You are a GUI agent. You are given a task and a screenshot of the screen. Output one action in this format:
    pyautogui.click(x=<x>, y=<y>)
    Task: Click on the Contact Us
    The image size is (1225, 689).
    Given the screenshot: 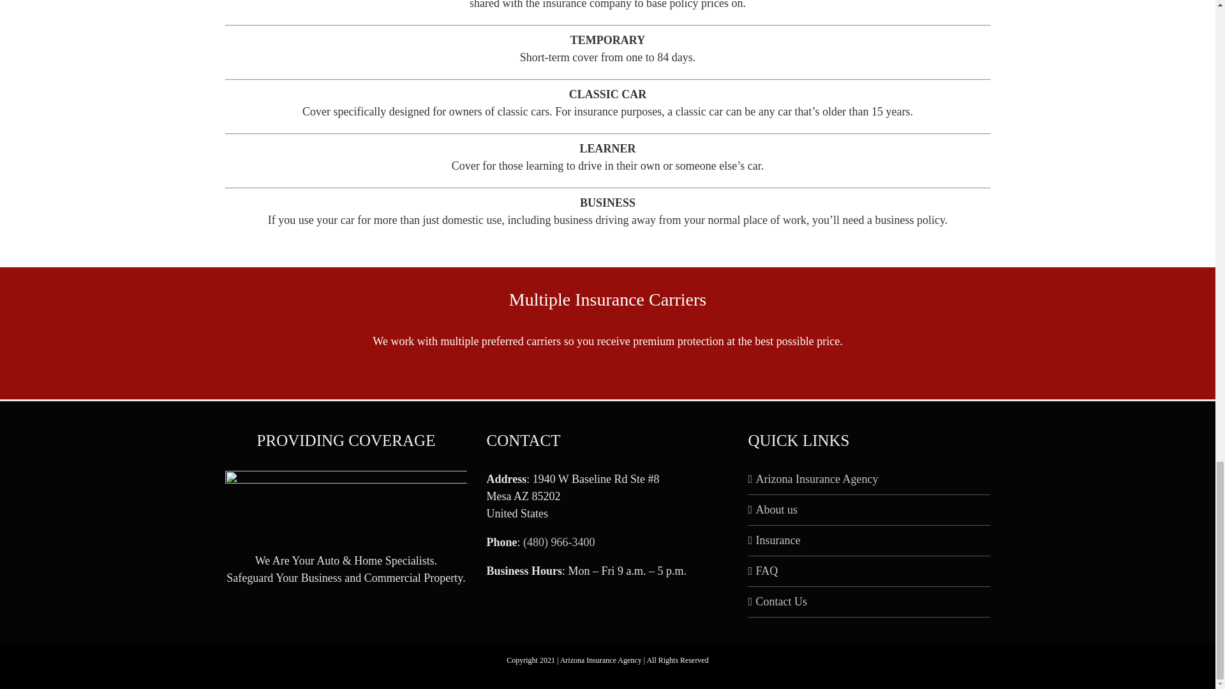 What is the action you would take?
    pyautogui.click(x=869, y=601)
    